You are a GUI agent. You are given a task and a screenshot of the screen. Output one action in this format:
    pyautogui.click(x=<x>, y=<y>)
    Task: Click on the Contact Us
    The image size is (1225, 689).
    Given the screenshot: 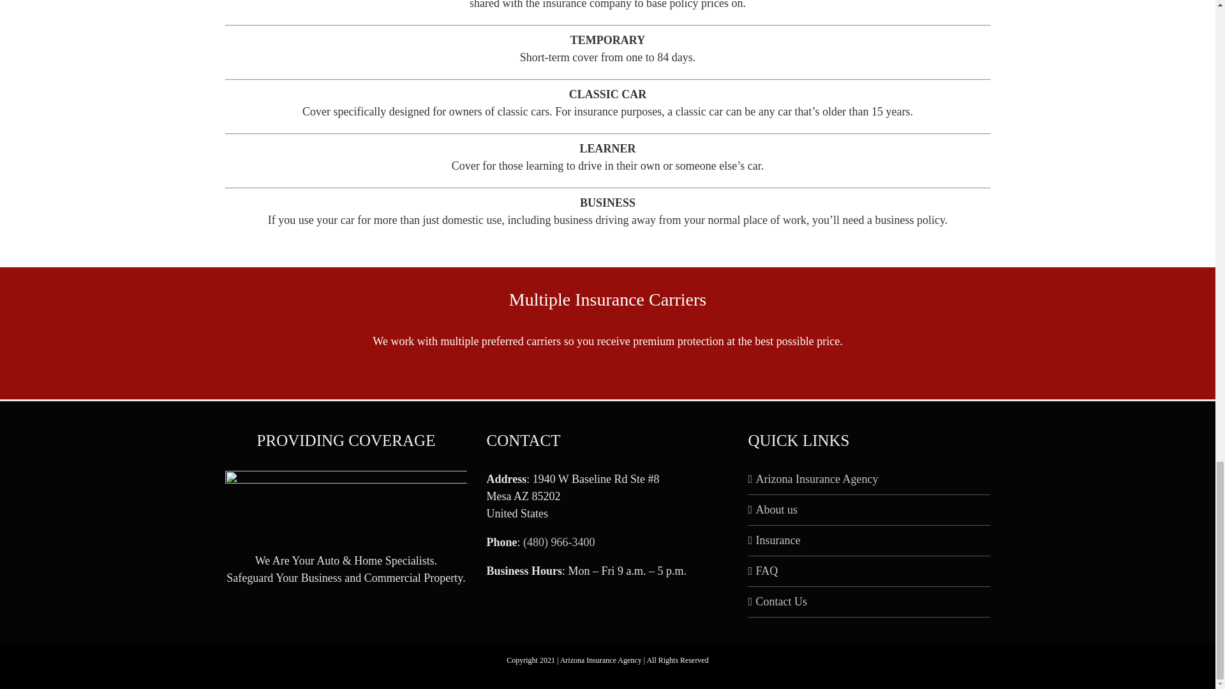 What is the action you would take?
    pyautogui.click(x=869, y=601)
    